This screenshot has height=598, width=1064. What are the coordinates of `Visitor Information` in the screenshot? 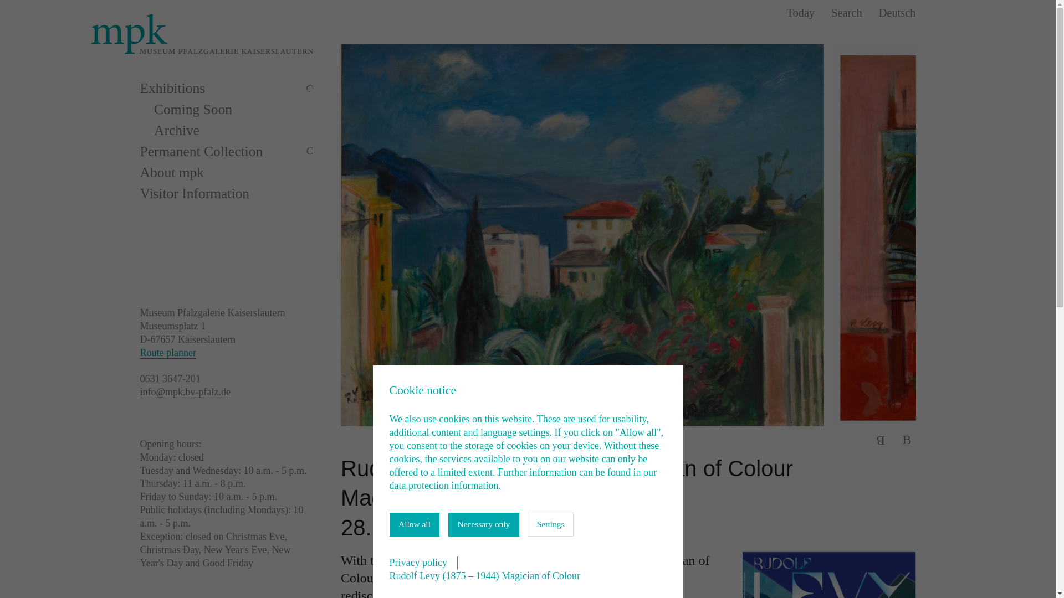 It's located at (226, 193).